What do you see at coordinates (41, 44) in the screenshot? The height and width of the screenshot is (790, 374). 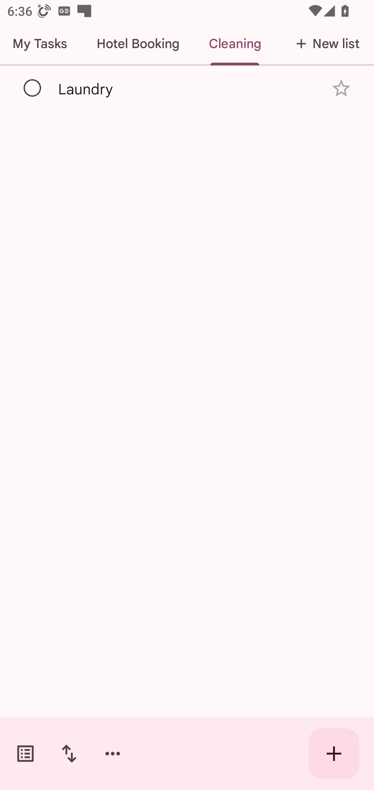 I see `My Tasks` at bounding box center [41, 44].